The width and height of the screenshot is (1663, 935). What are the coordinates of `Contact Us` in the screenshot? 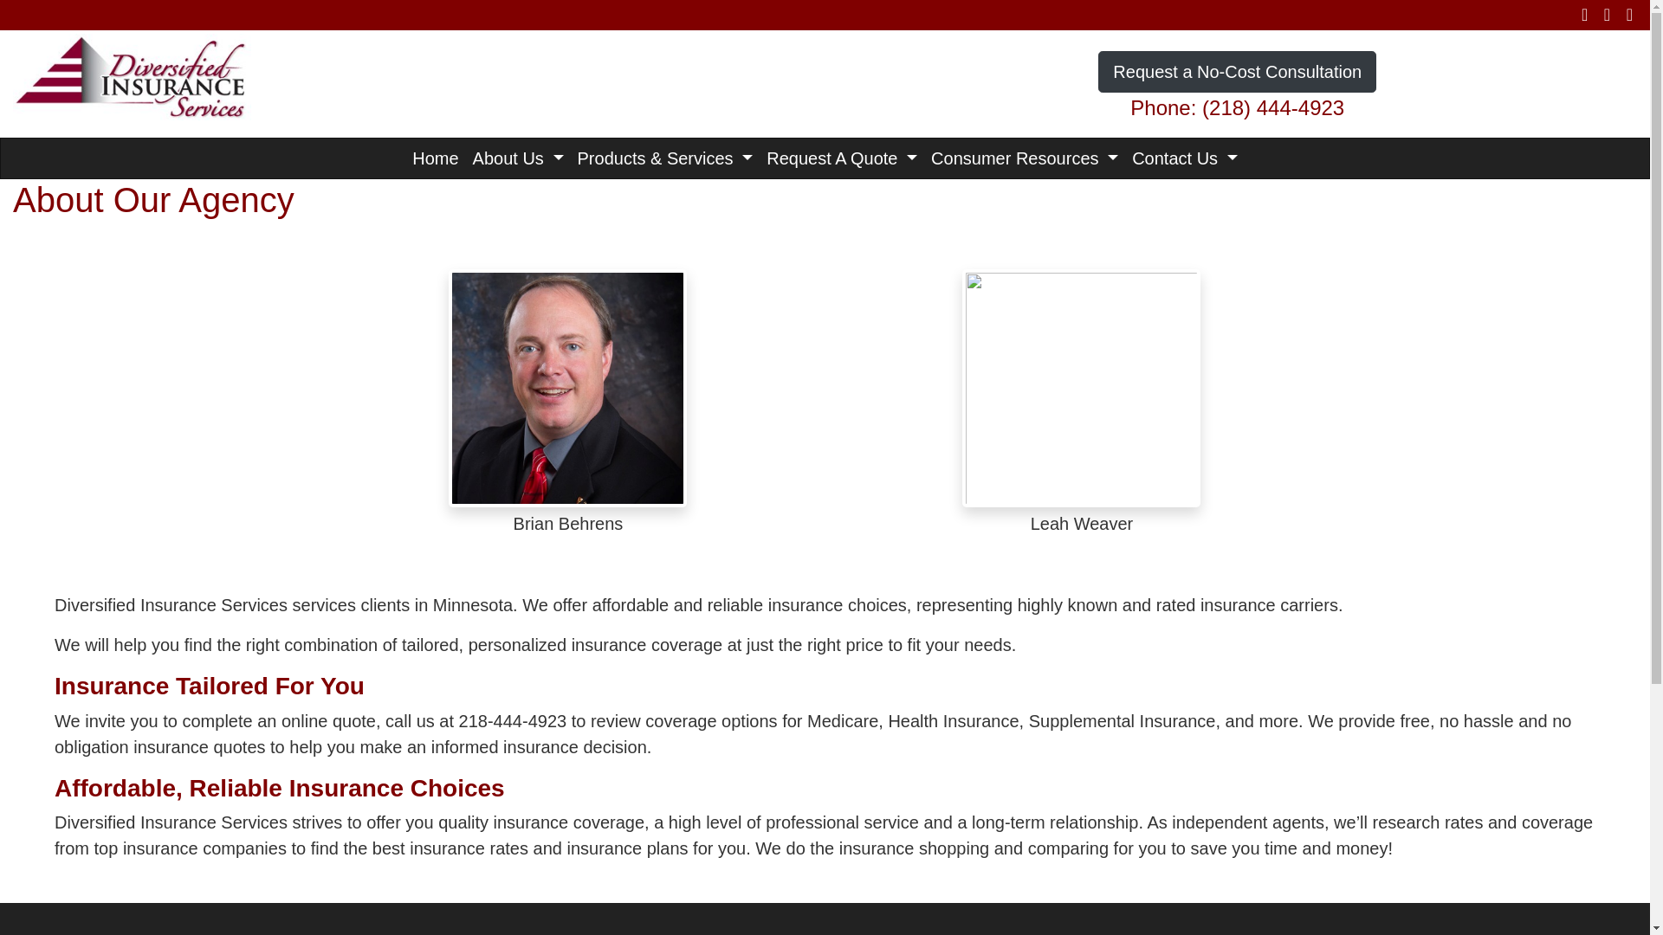 It's located at (1185, 158).